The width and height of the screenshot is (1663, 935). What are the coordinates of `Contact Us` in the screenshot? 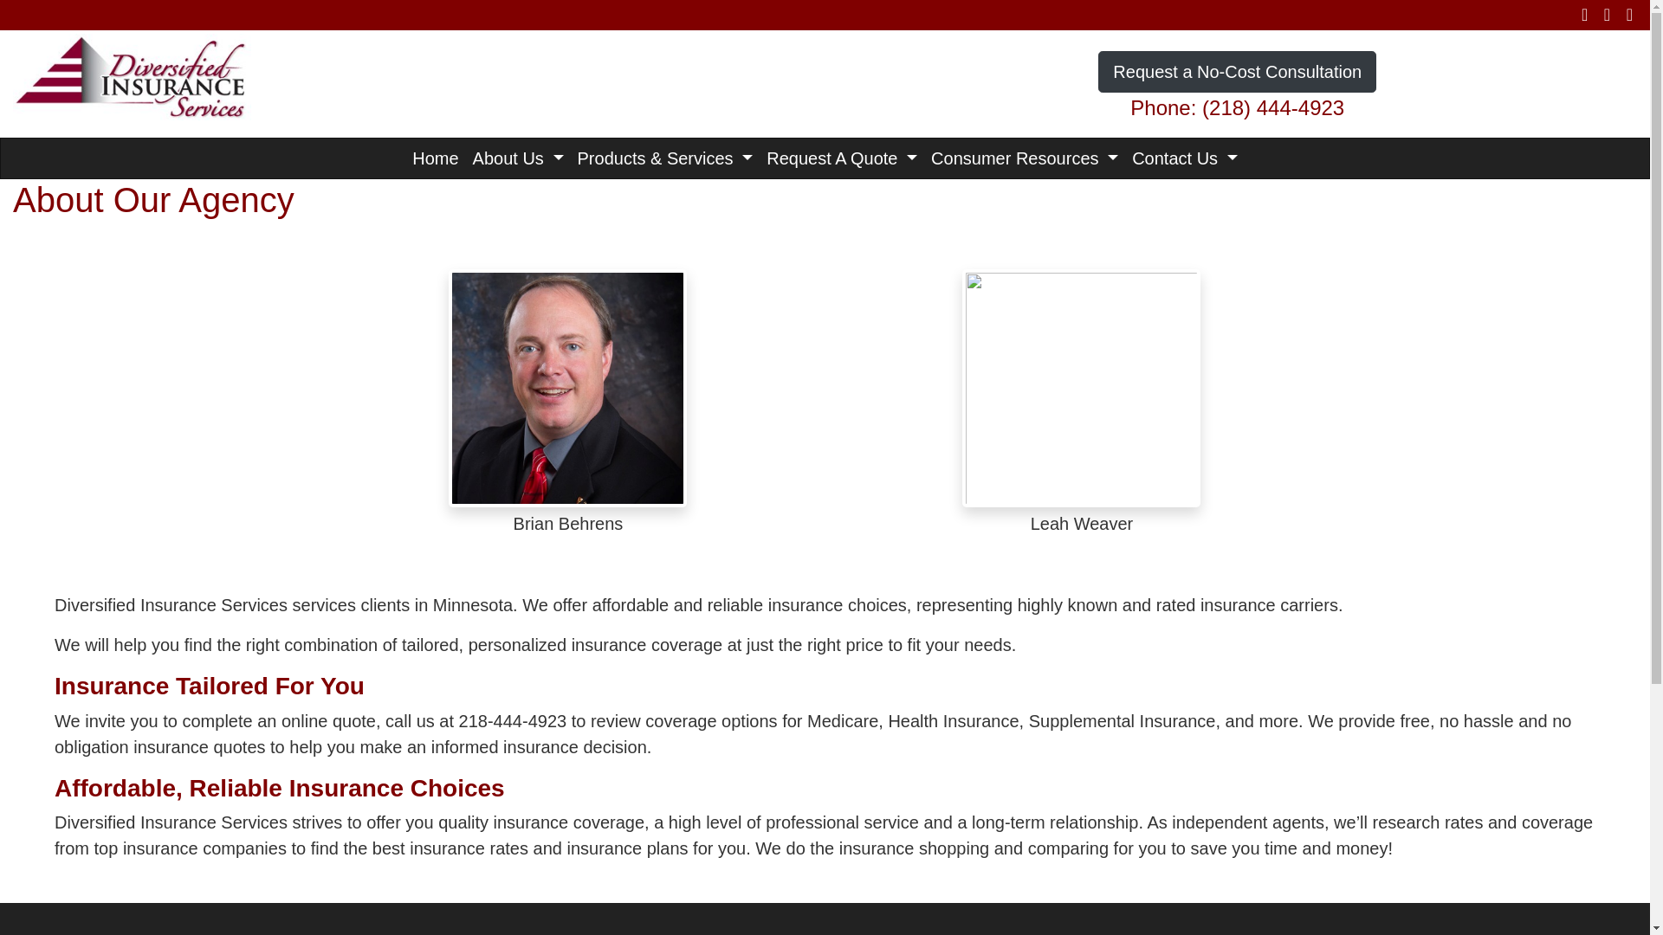 It's located at (1185, 158).